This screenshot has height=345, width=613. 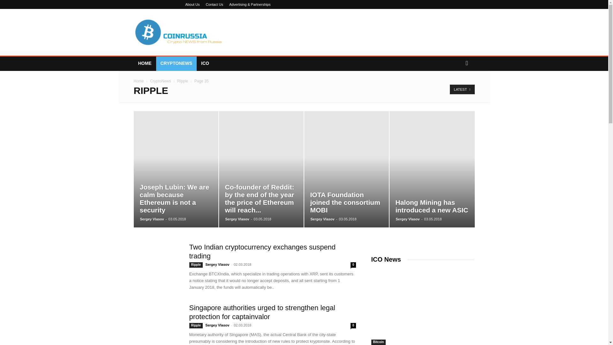 What do you see at coordinates (144, 63) in the screenshot?
I see `HOME` at bounding box center [144, 63].